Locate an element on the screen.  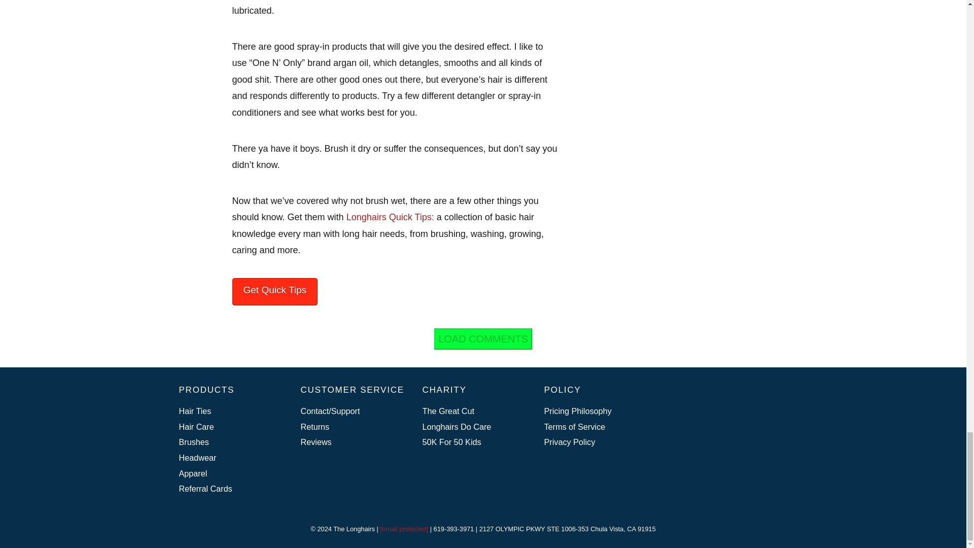
Returns is located at coordinates (352, 427).